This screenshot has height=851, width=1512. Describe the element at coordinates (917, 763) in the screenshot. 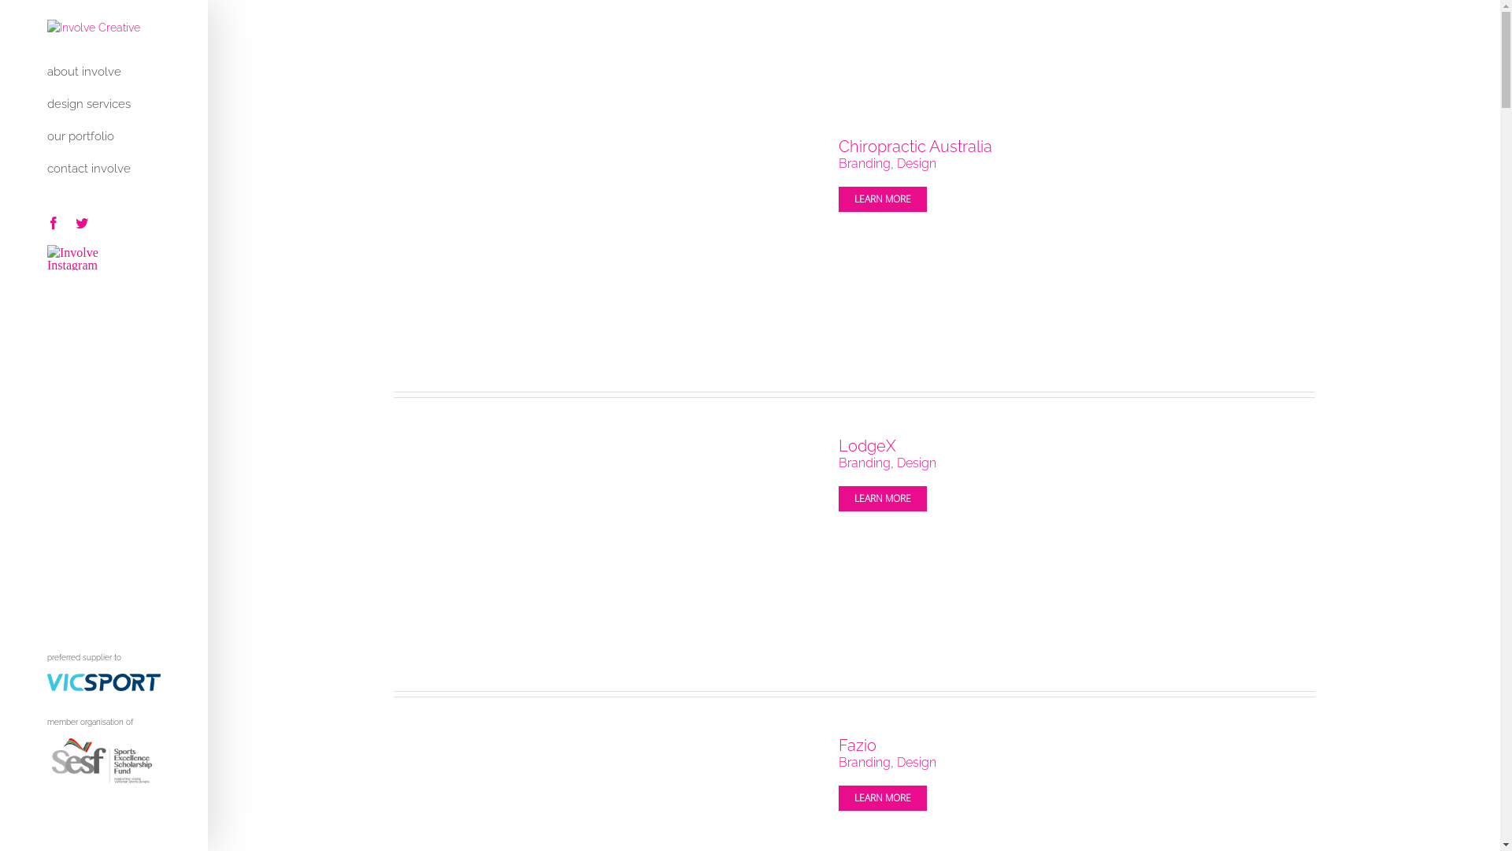

I see `Design` at that location.